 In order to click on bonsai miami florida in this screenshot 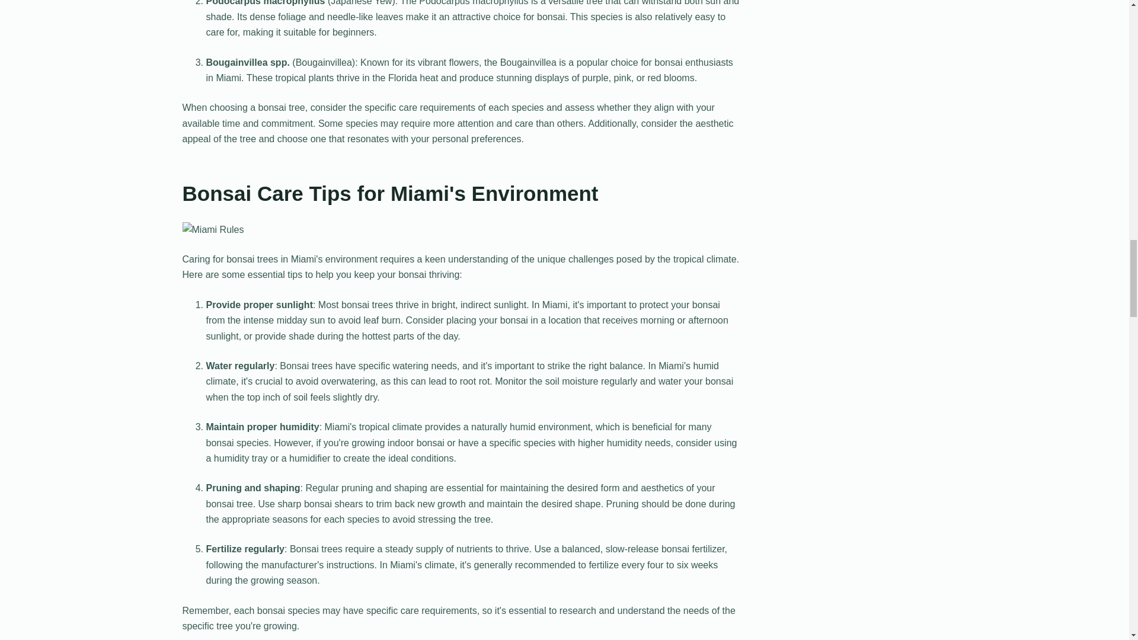, I will do `click(213, 229)`.